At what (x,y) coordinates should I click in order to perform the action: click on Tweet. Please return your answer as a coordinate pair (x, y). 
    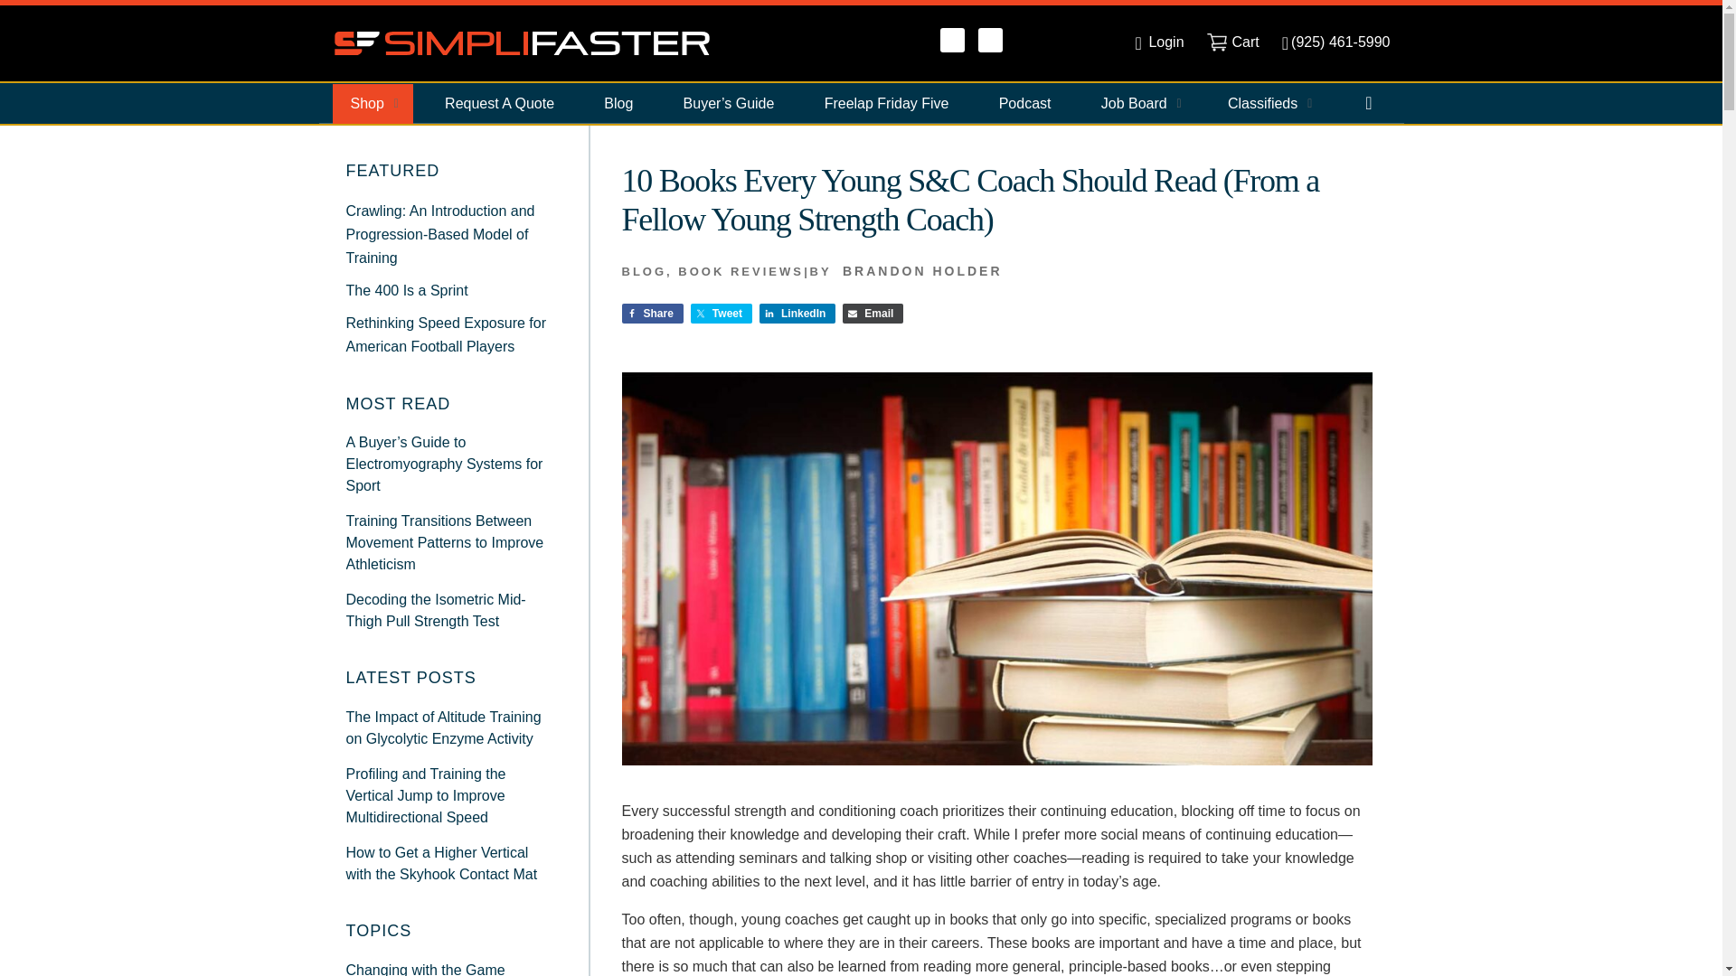
    Looking at the image, I should click on (722, 313).